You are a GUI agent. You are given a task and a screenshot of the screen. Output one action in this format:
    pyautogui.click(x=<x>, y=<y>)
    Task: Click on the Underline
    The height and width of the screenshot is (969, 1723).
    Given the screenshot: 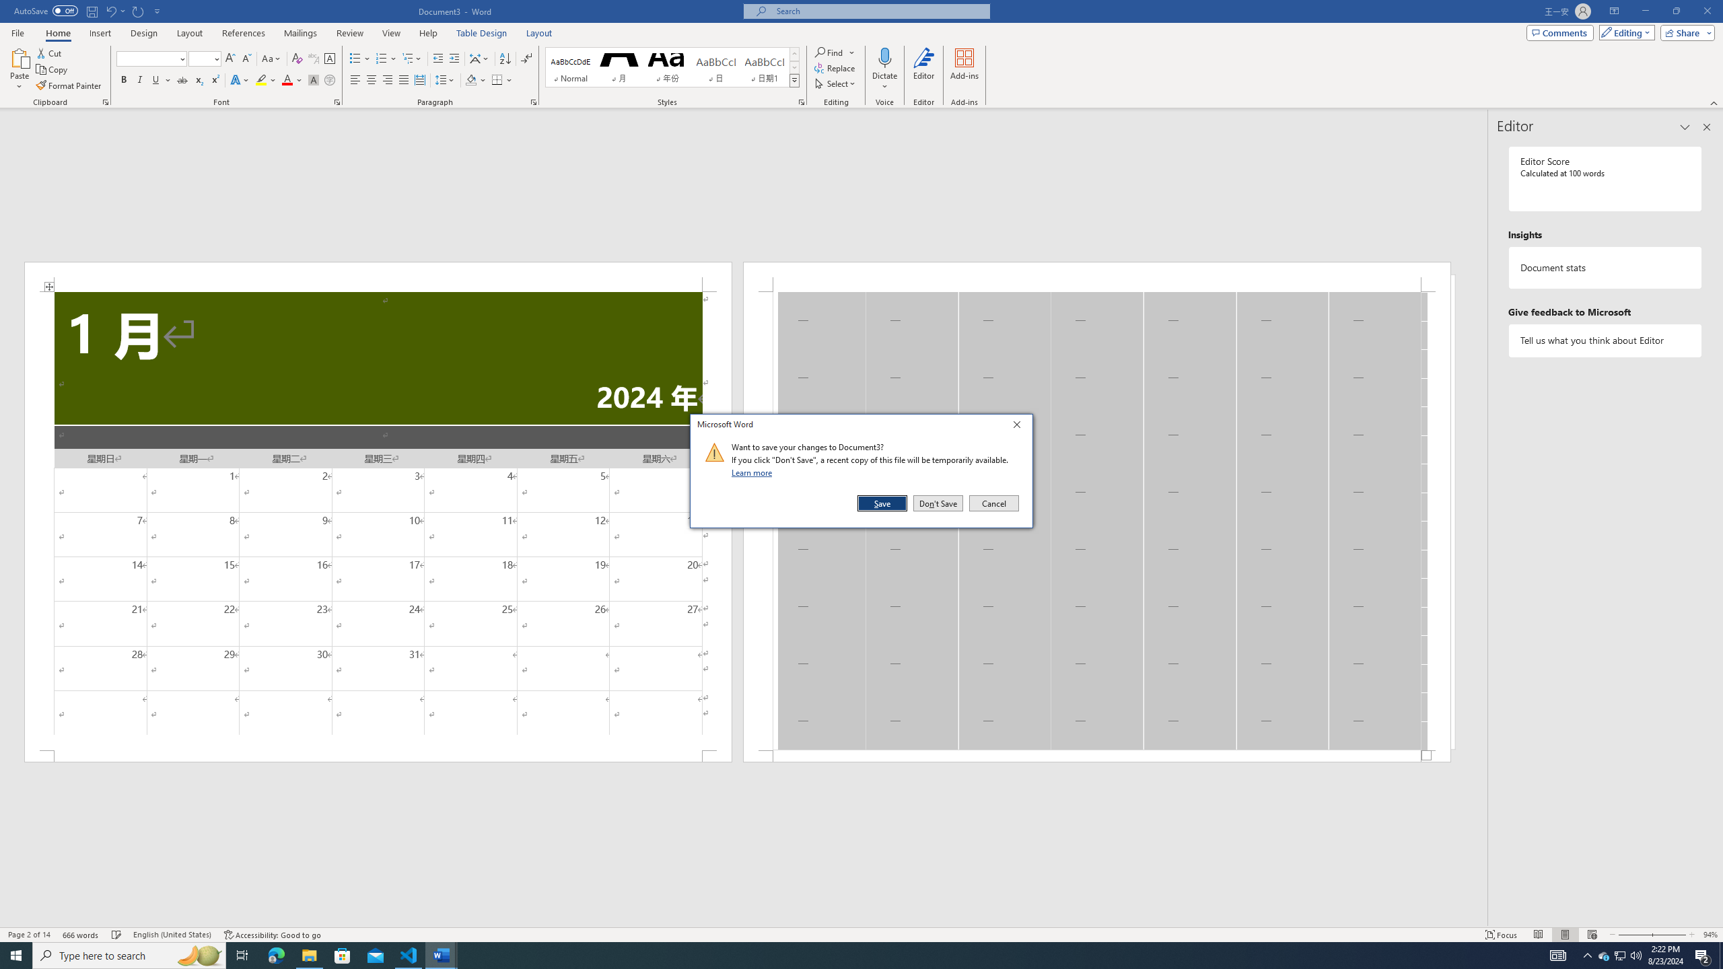 What is the action you would take?
    pyautogui.click(x=161, y=81)
    